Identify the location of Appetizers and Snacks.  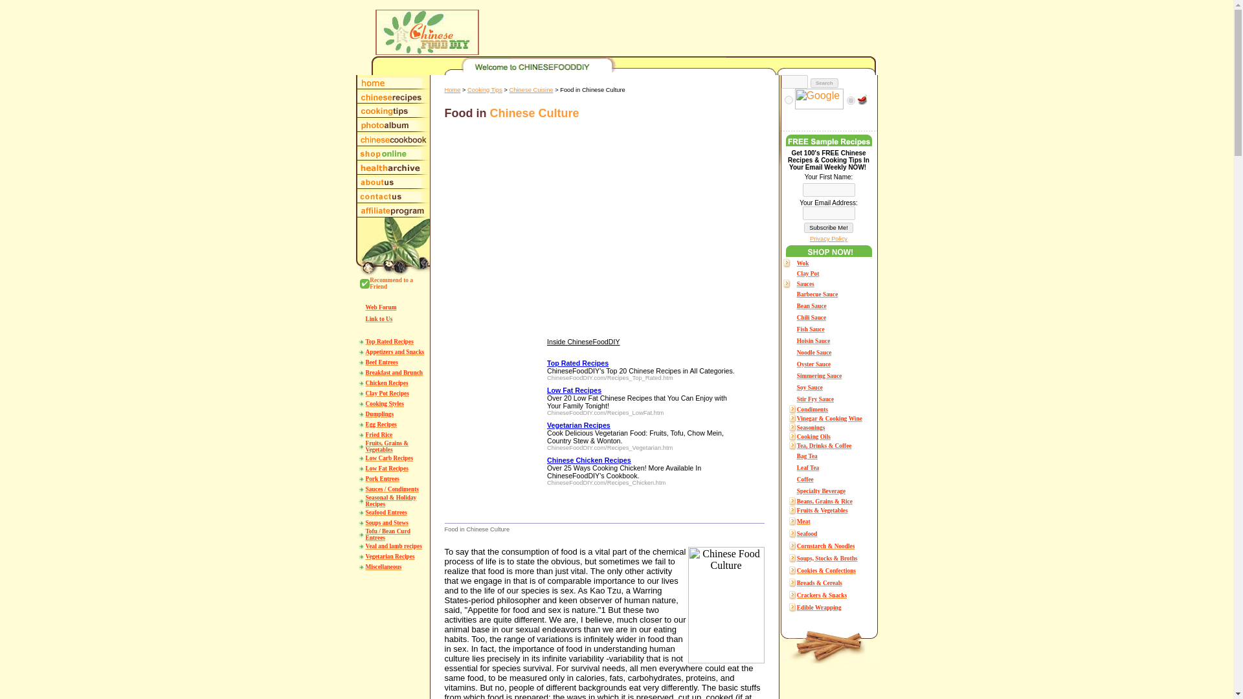
(394, 350).